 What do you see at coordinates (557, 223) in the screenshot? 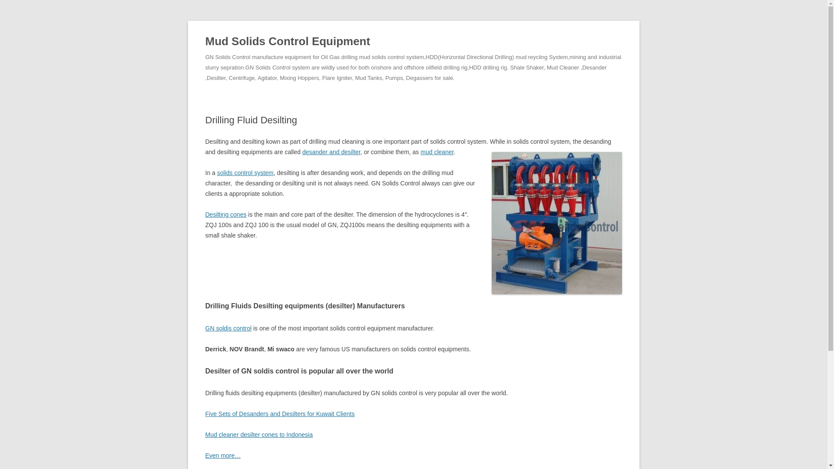
I see `drilling mud desilting equipments` at bounding box center [557, 223].